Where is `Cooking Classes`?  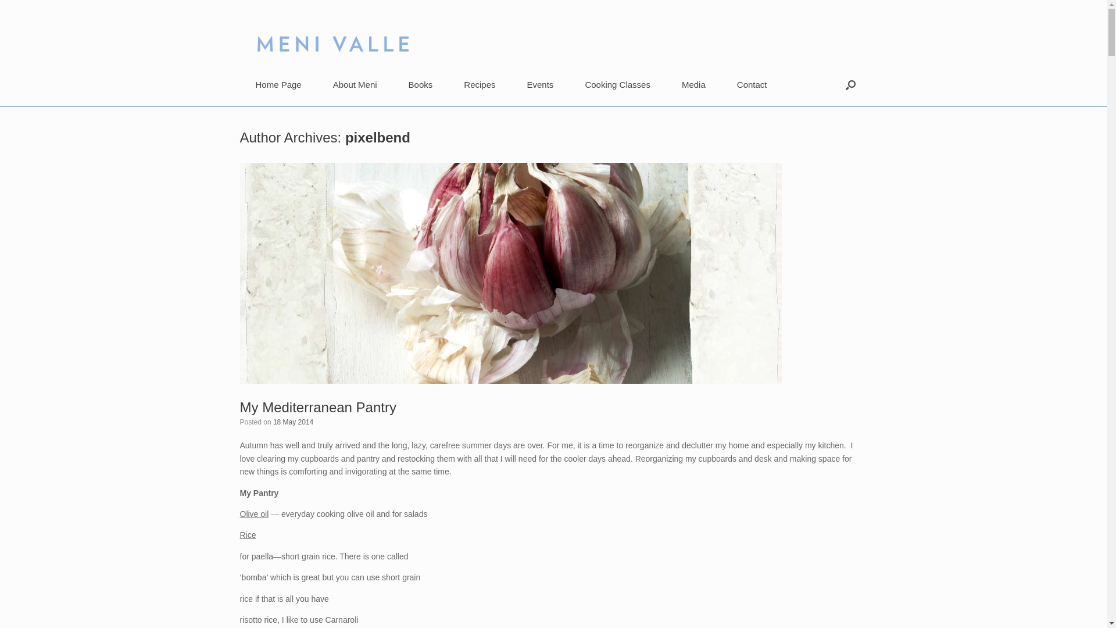 Cooking Classes is located at coordinates (617, 84).